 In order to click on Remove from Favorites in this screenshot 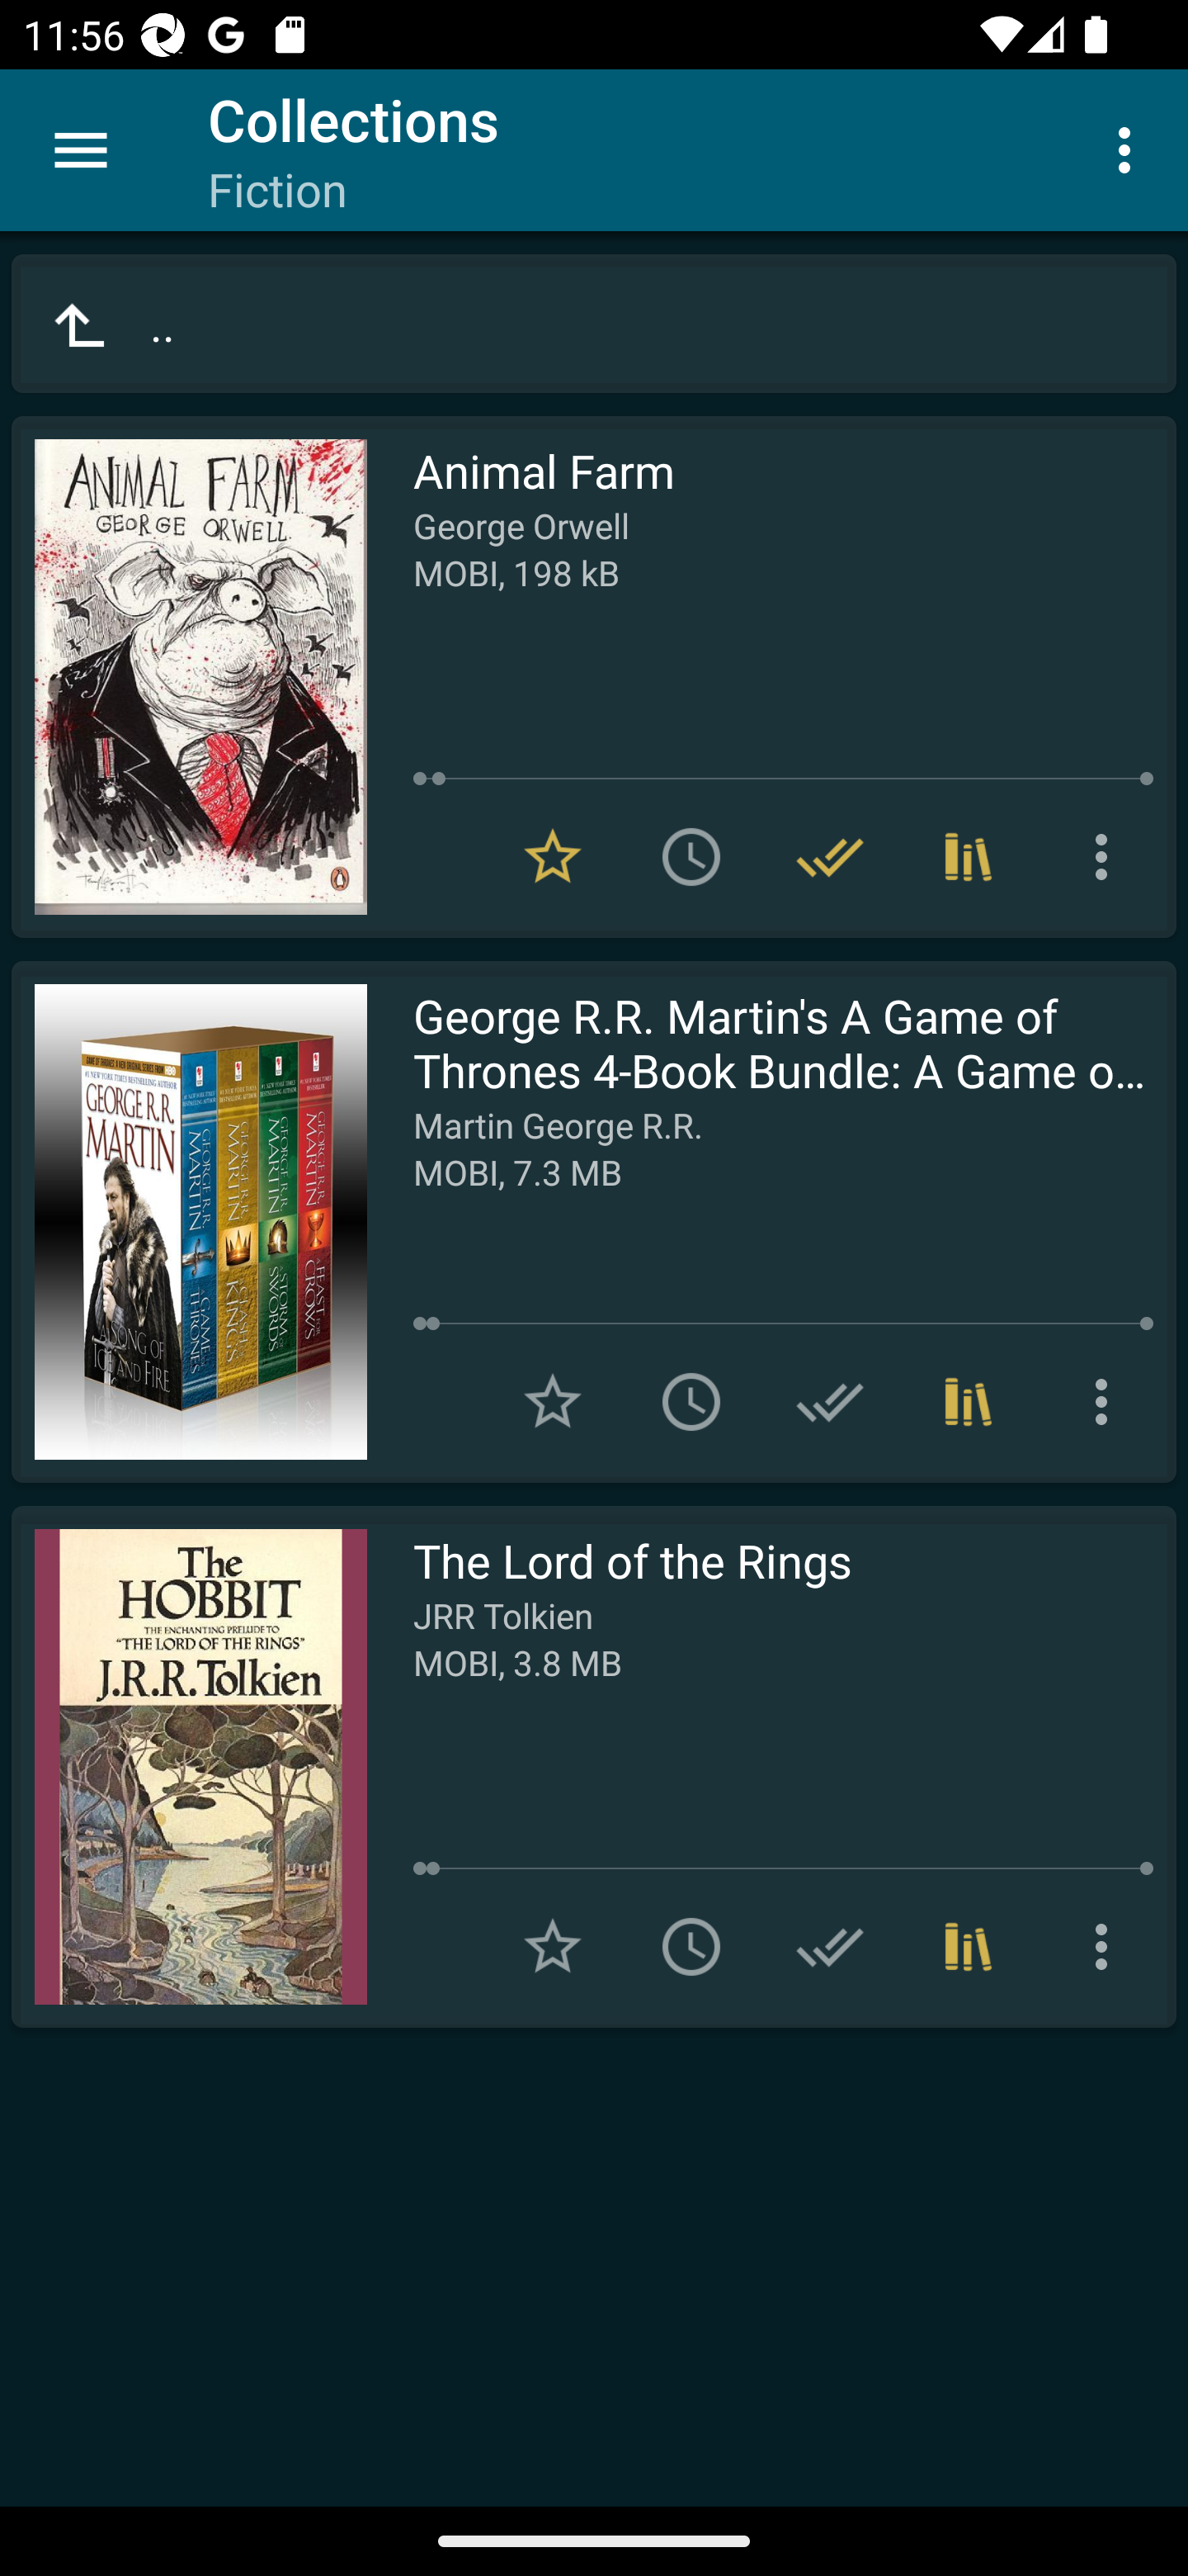, I will do `click(553, 857)`.